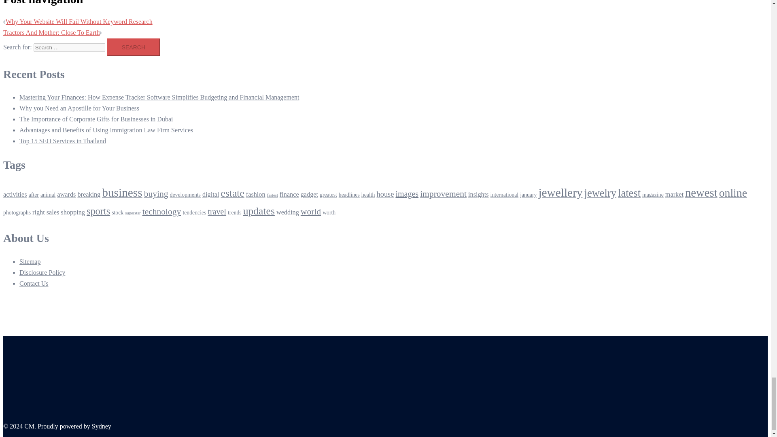 The height and width of the screenshot is (437, 777). Describe the element at coordinates (185, 195) in the screenshot. I see `developments` at that location.